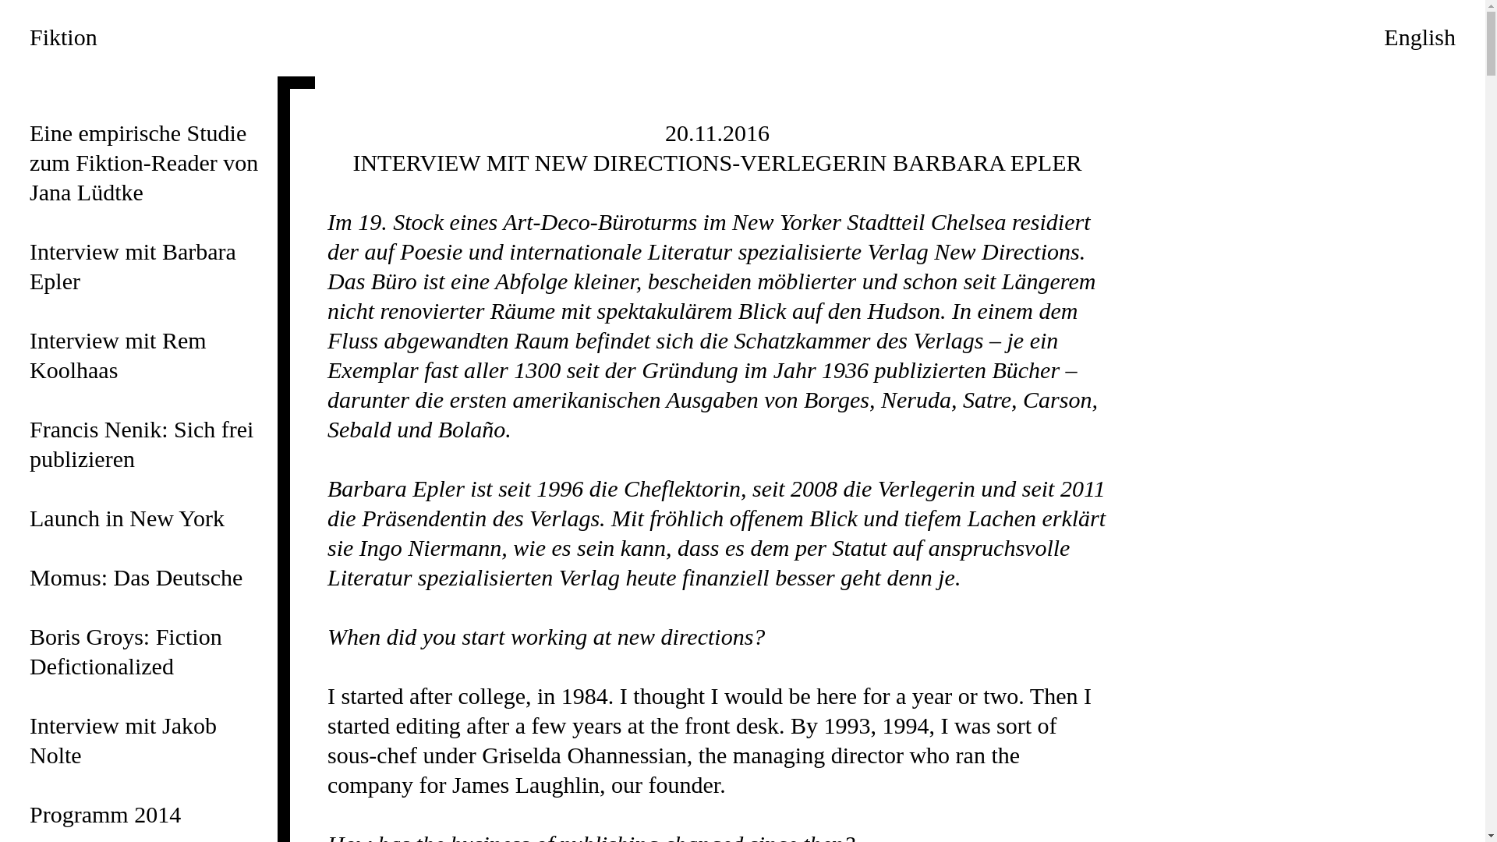 This screenshot has width=1497, height=842. I want to click on Launch in New York, so click(127, 518).